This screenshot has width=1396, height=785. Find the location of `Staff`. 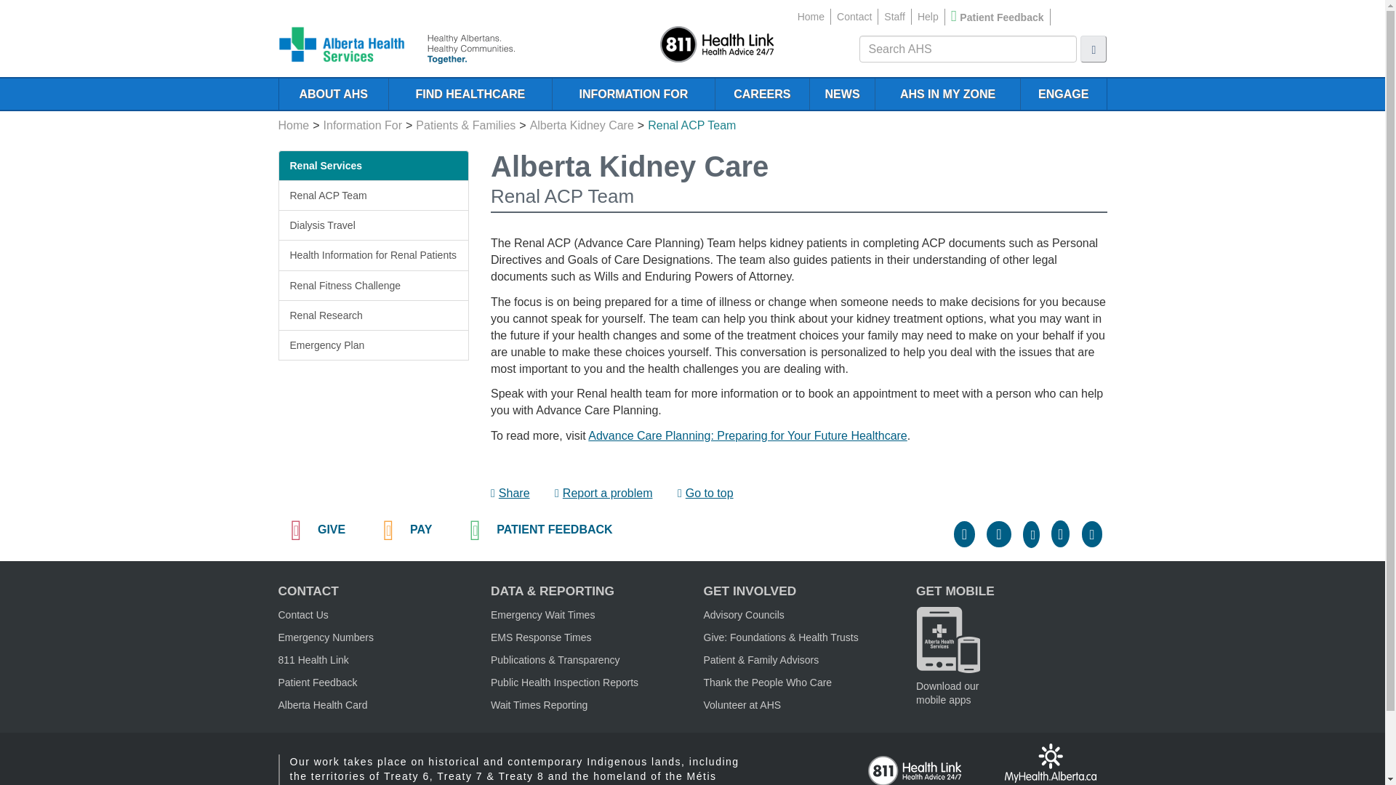

Staff is located at coordinates (894, 17).